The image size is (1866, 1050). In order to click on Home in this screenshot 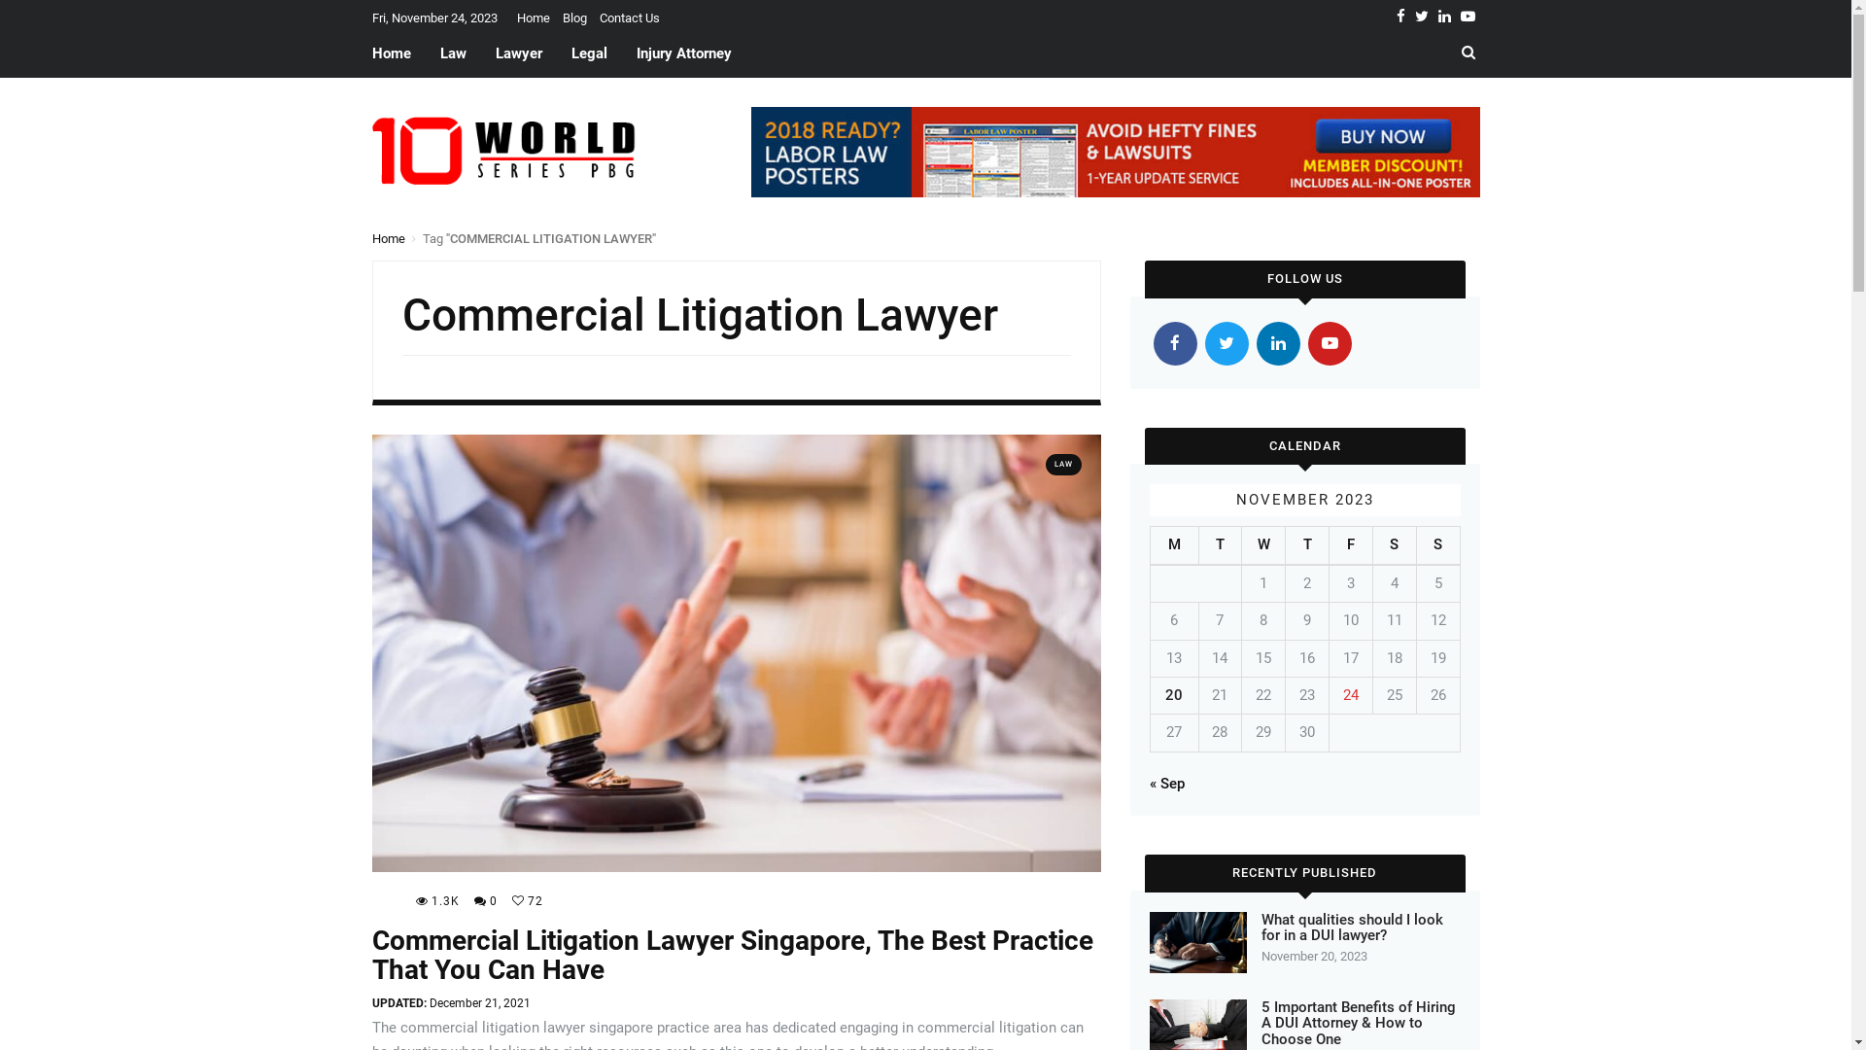, I will do `click(534, 17)`.